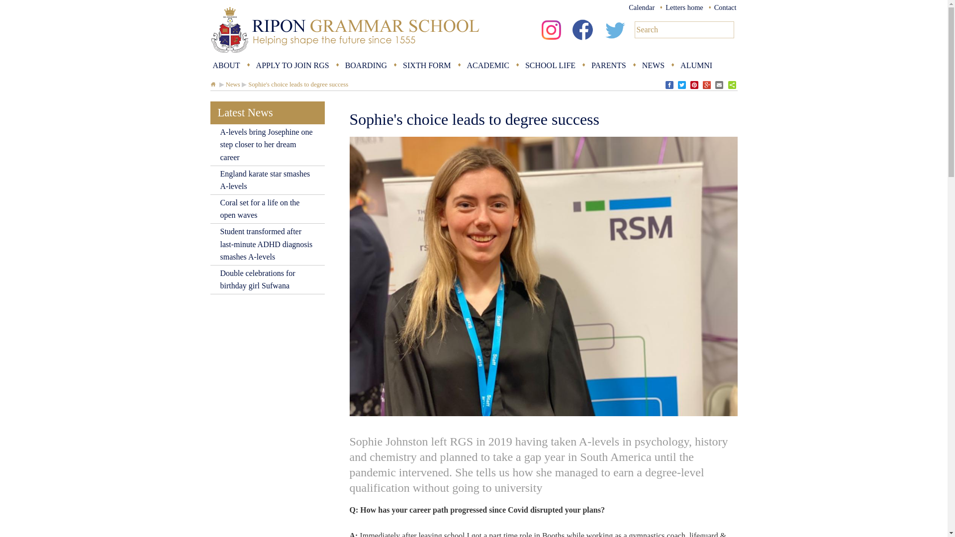  I want to click on Calendar, so click(641, 7).